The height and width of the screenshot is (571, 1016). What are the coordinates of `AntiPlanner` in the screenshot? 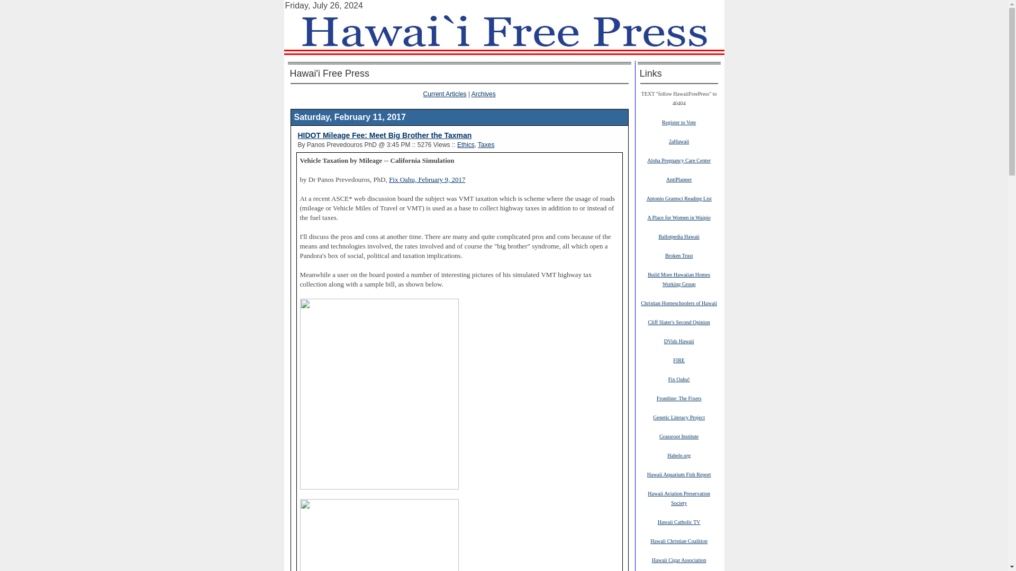 It's located at (679, 179).